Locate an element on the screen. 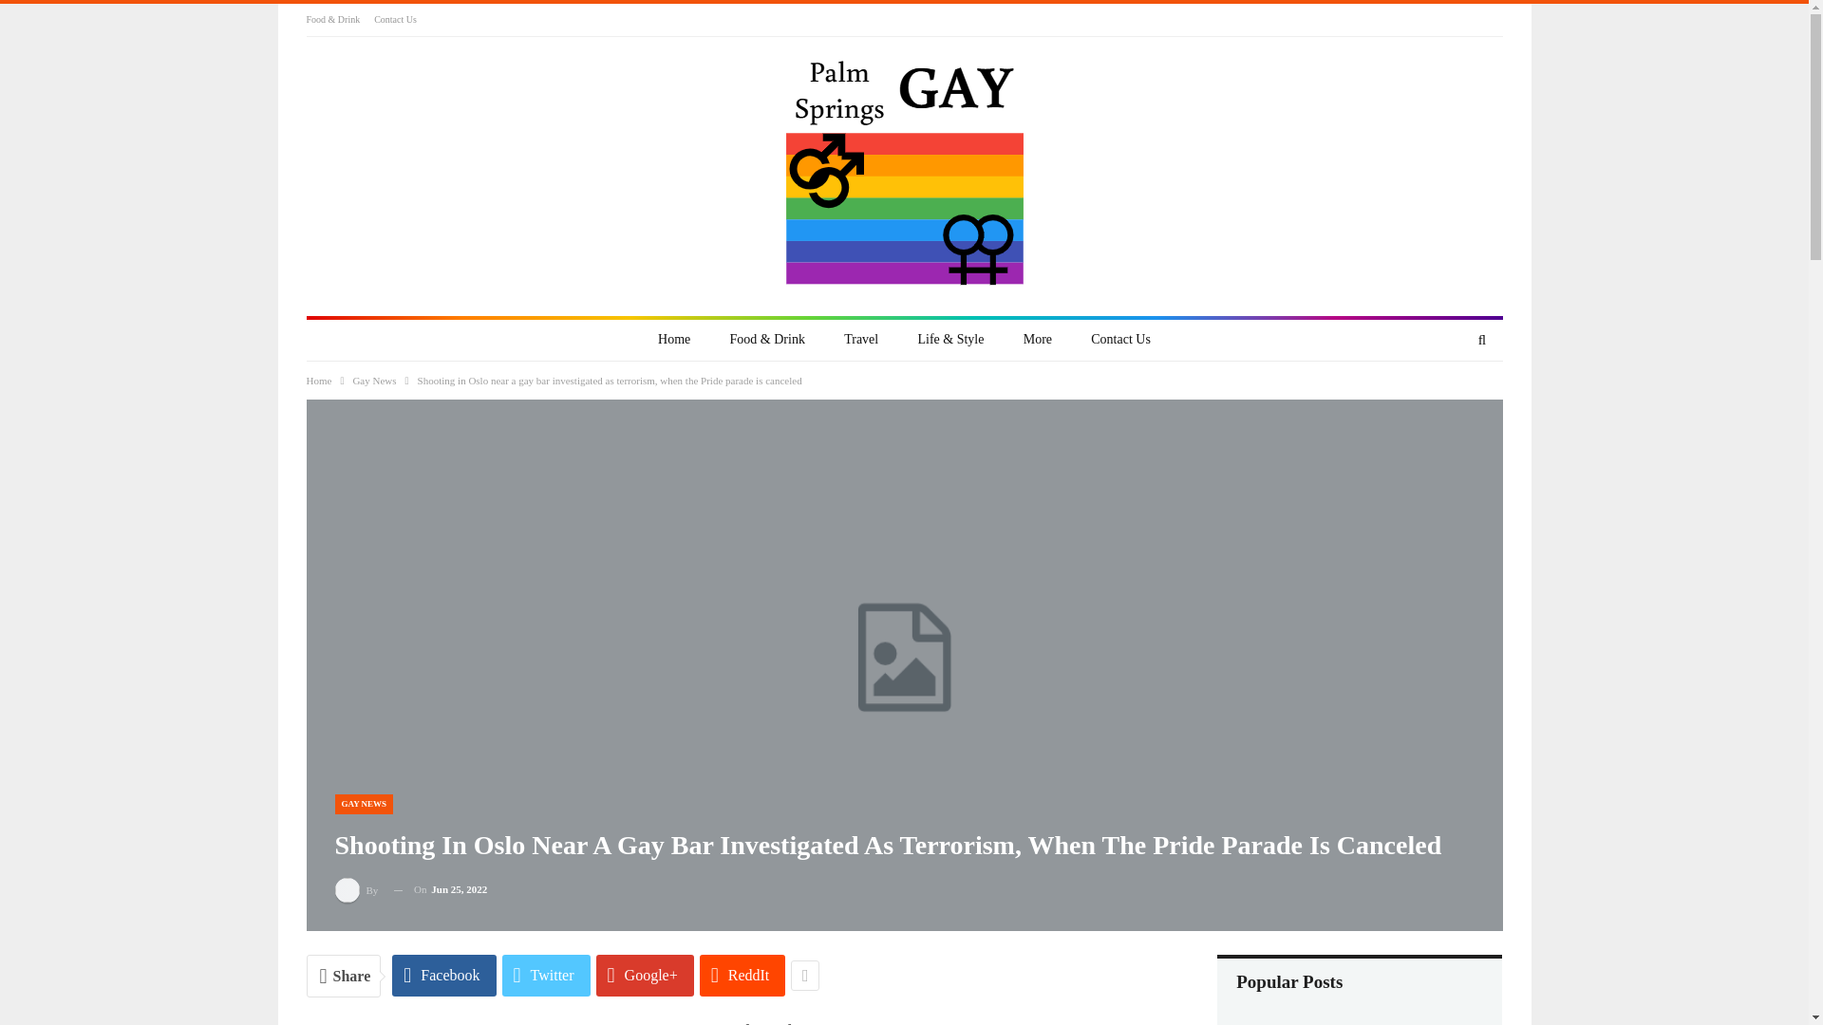 This screenshot has width=1823, height=1025. By is located at coordinates (356, 890).